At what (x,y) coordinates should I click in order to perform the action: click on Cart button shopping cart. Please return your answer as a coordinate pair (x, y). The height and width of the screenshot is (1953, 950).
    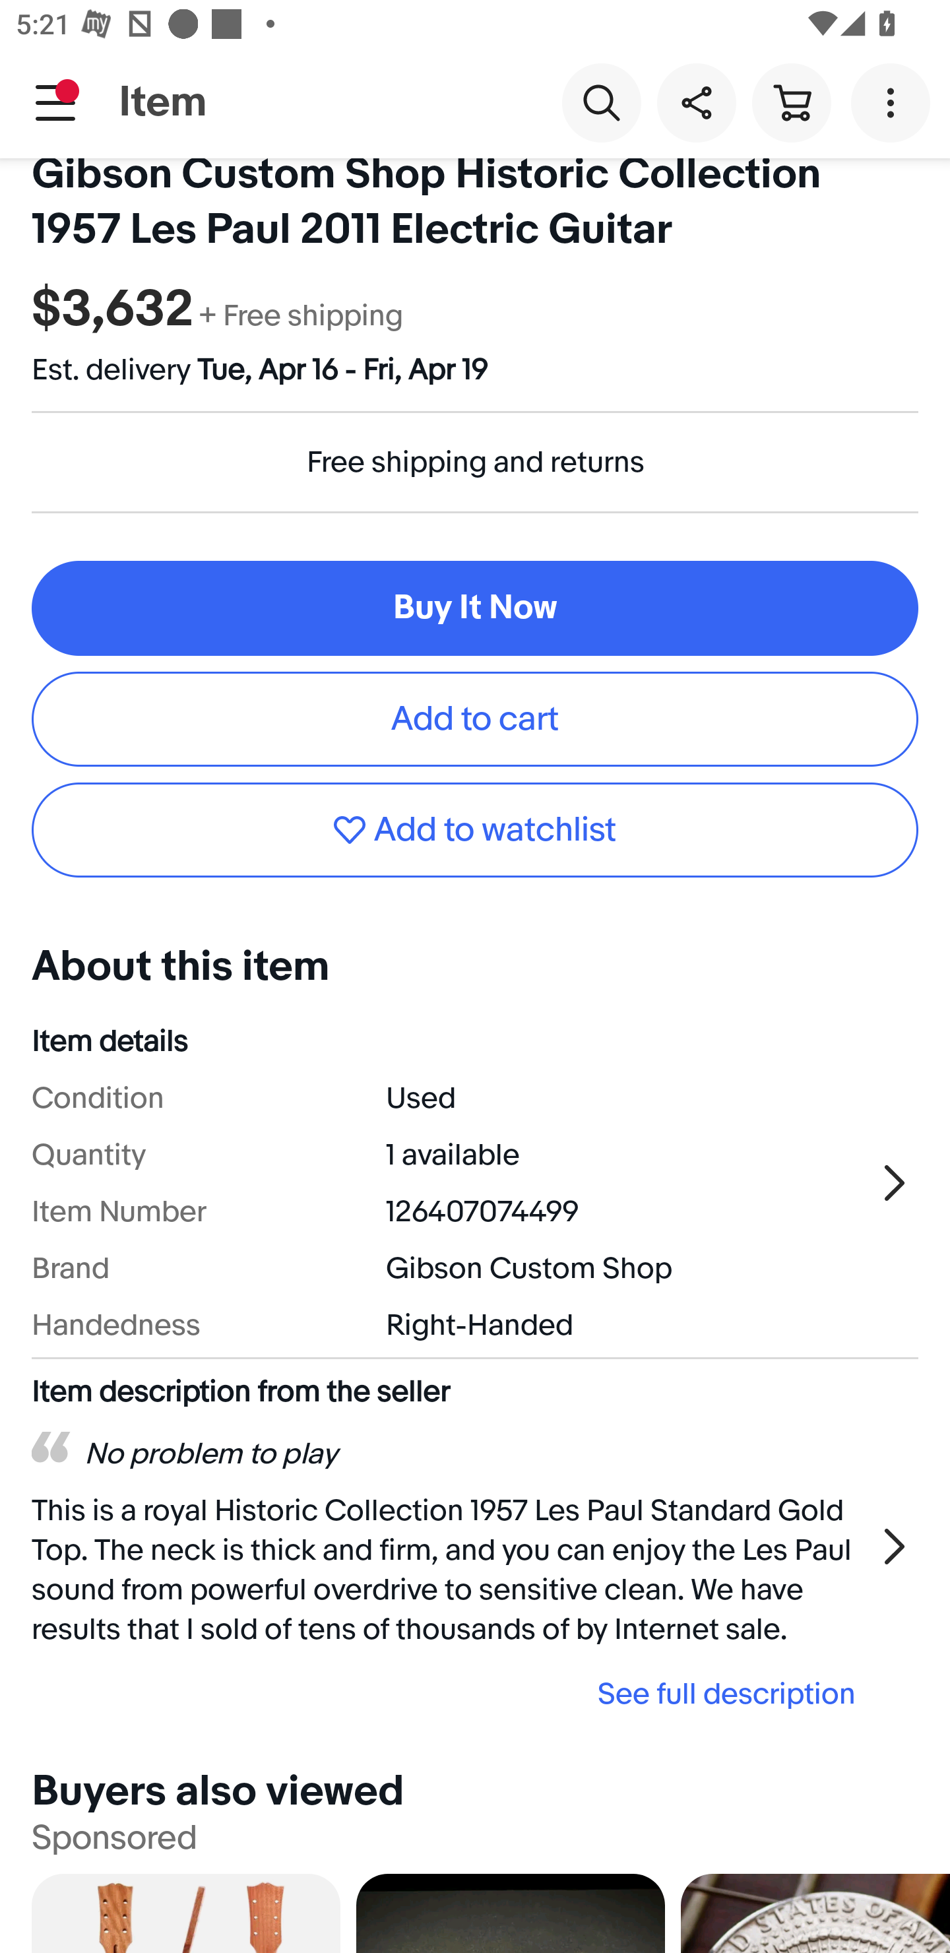
    Looking at the image, I should click on (791, 102).